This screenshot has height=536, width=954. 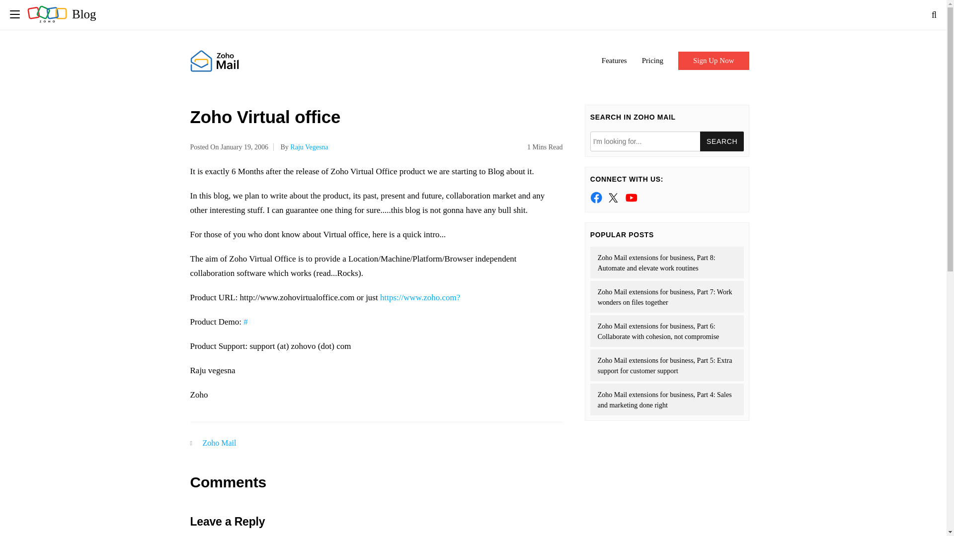 I want to click on Raju Vegesna, so click(x=309, y=147).